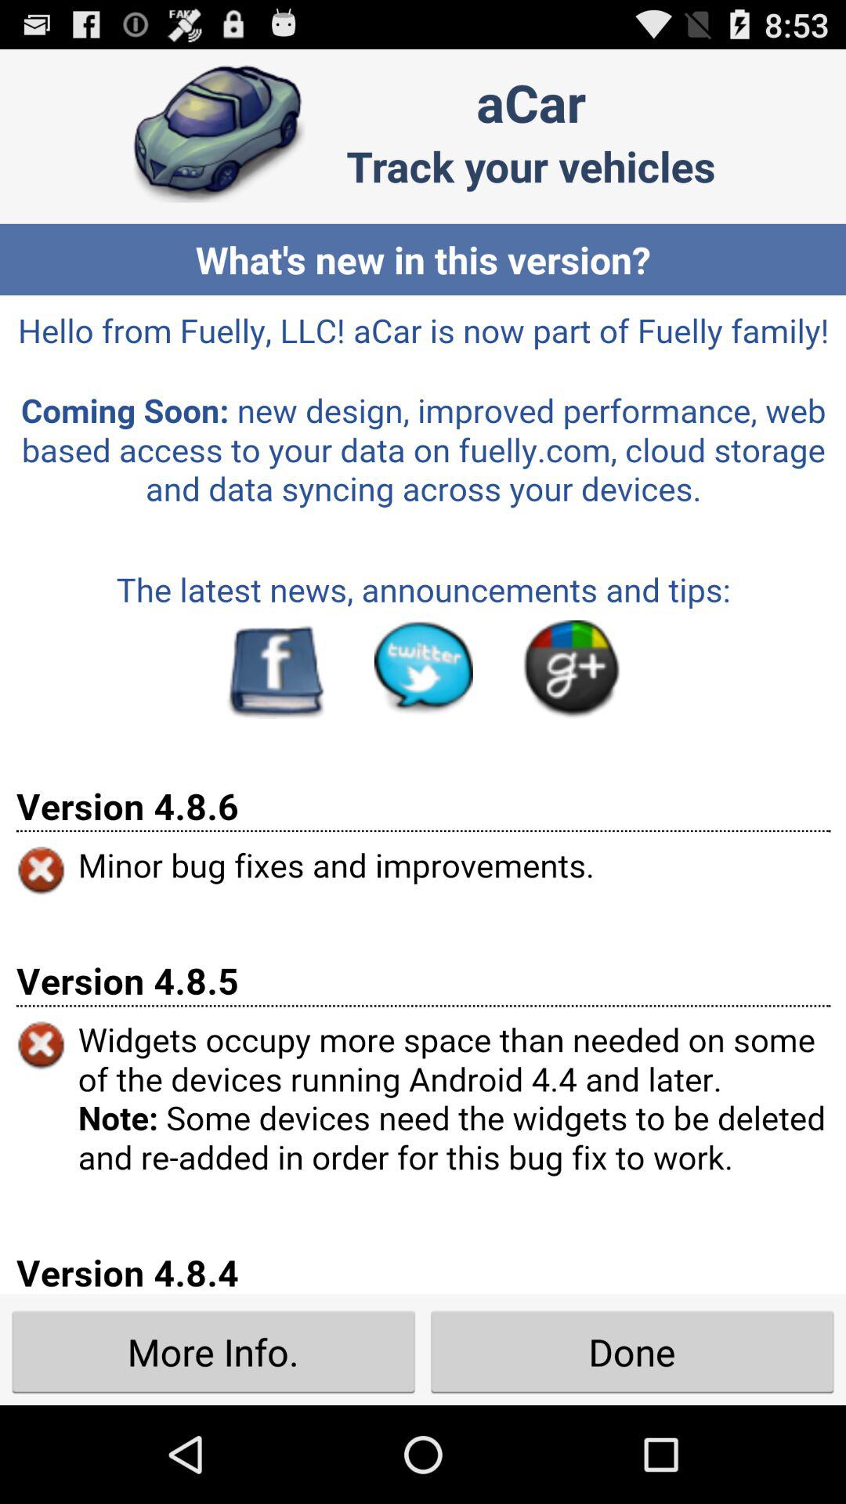 The image size is (846, 1504). I want to click on seeing in the paragraph, so click(423, 794).